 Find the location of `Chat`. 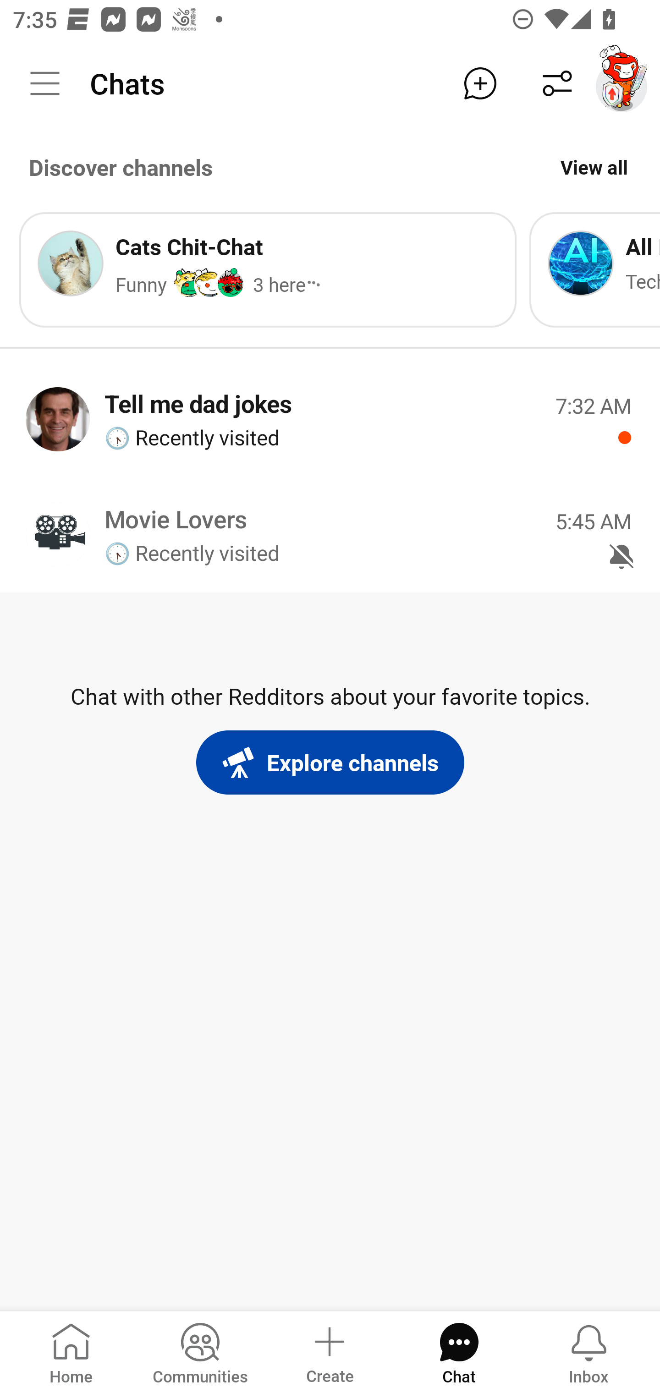

Chat is located at coordinates (459, 1351).